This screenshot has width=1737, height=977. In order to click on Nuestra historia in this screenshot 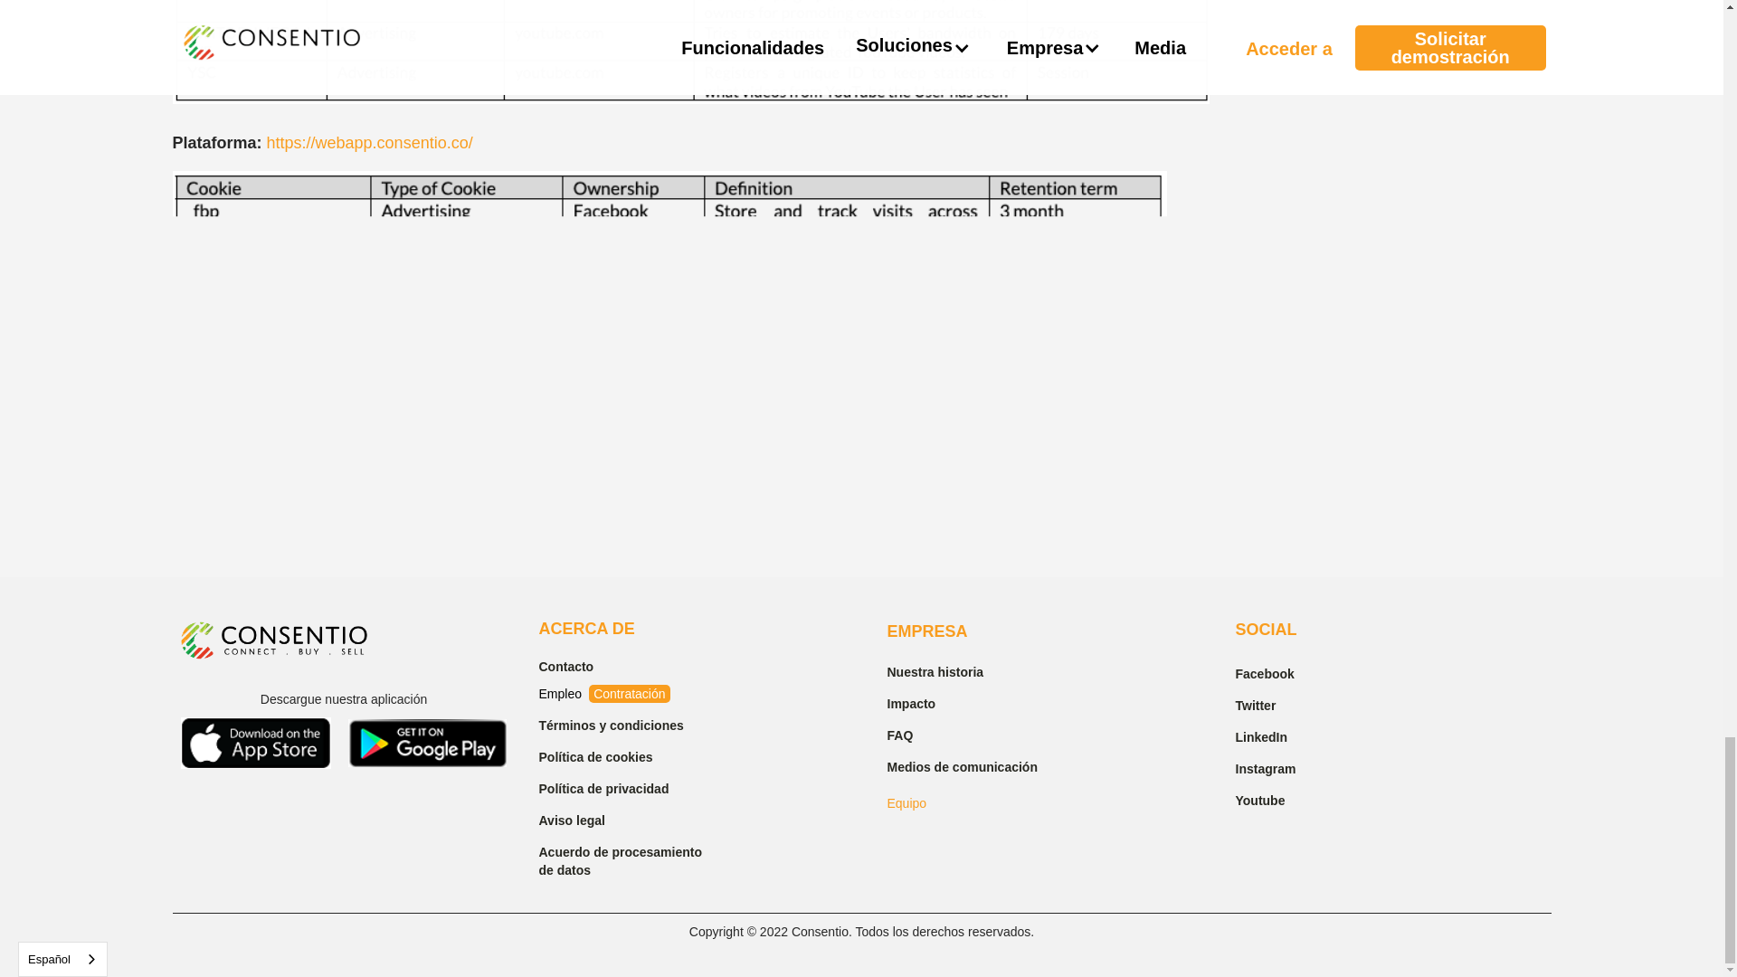, I will do `click(977, 669)`.